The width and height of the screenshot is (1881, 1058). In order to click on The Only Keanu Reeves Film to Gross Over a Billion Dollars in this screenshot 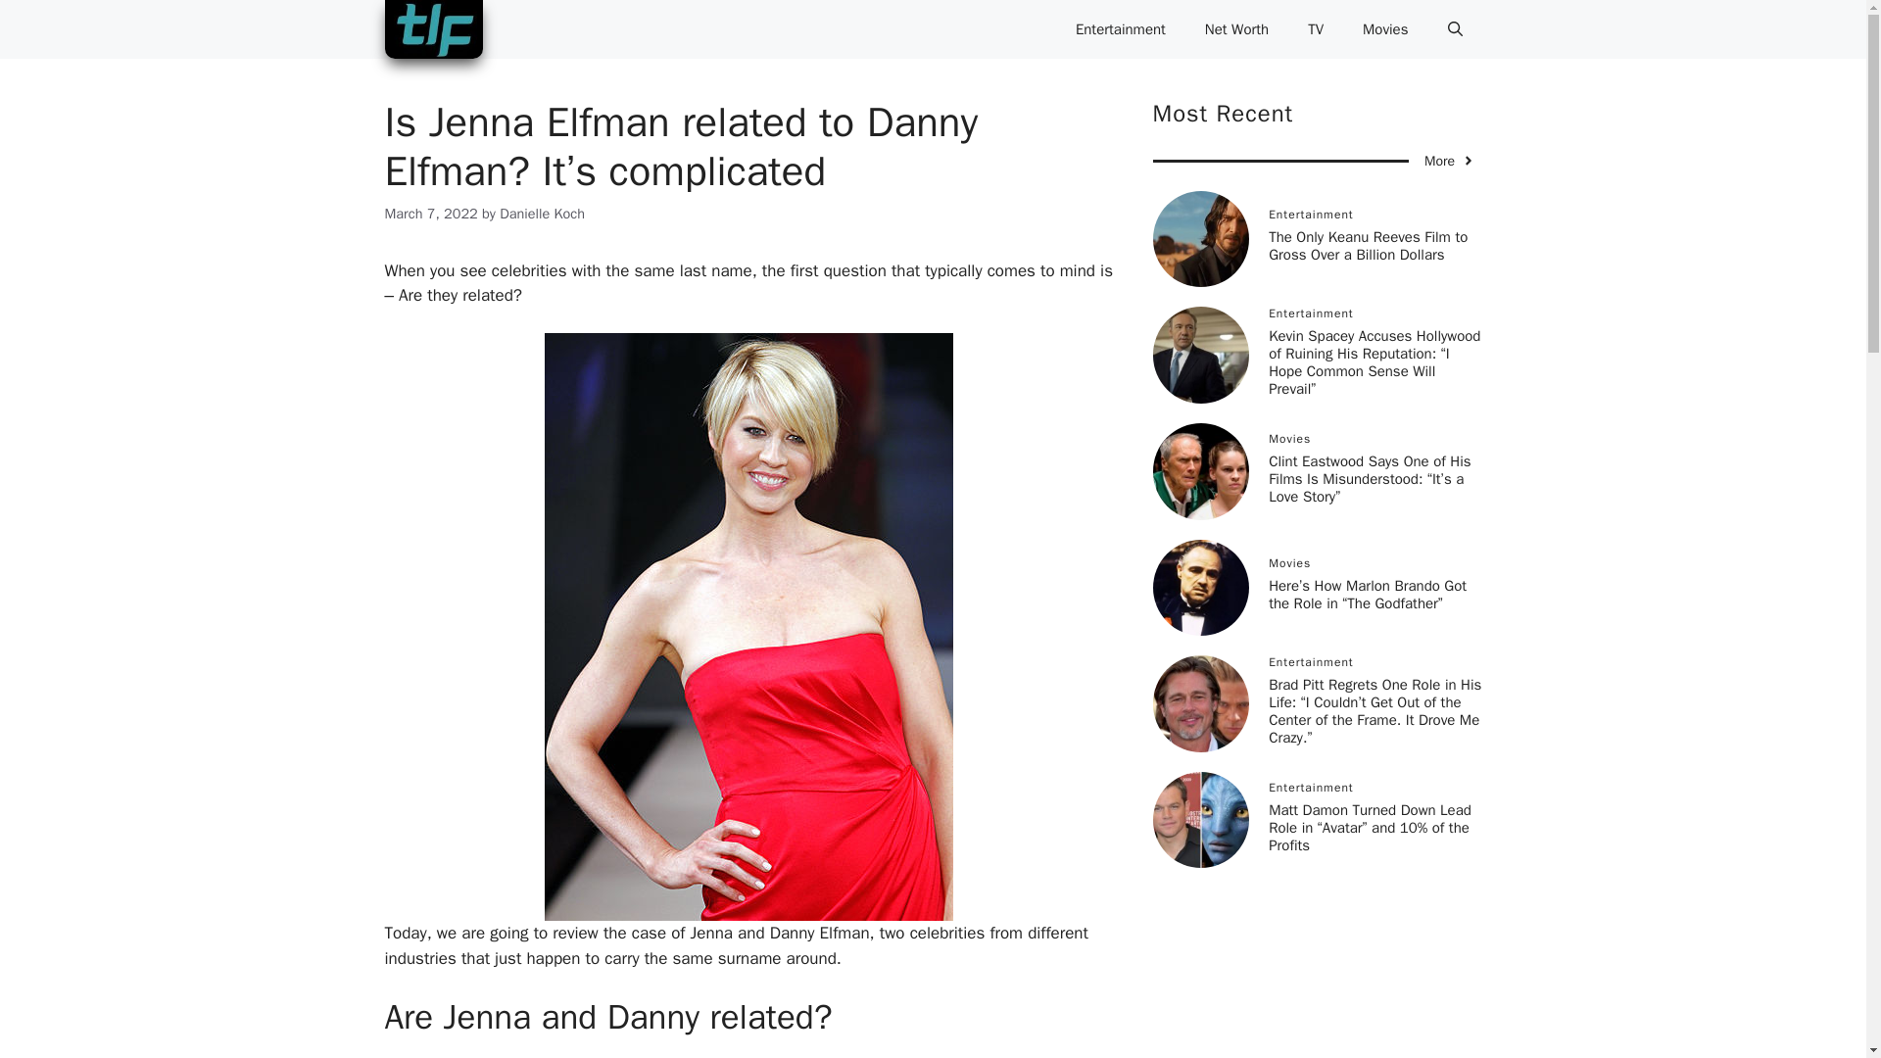, I will do `click(1368, 245)`.